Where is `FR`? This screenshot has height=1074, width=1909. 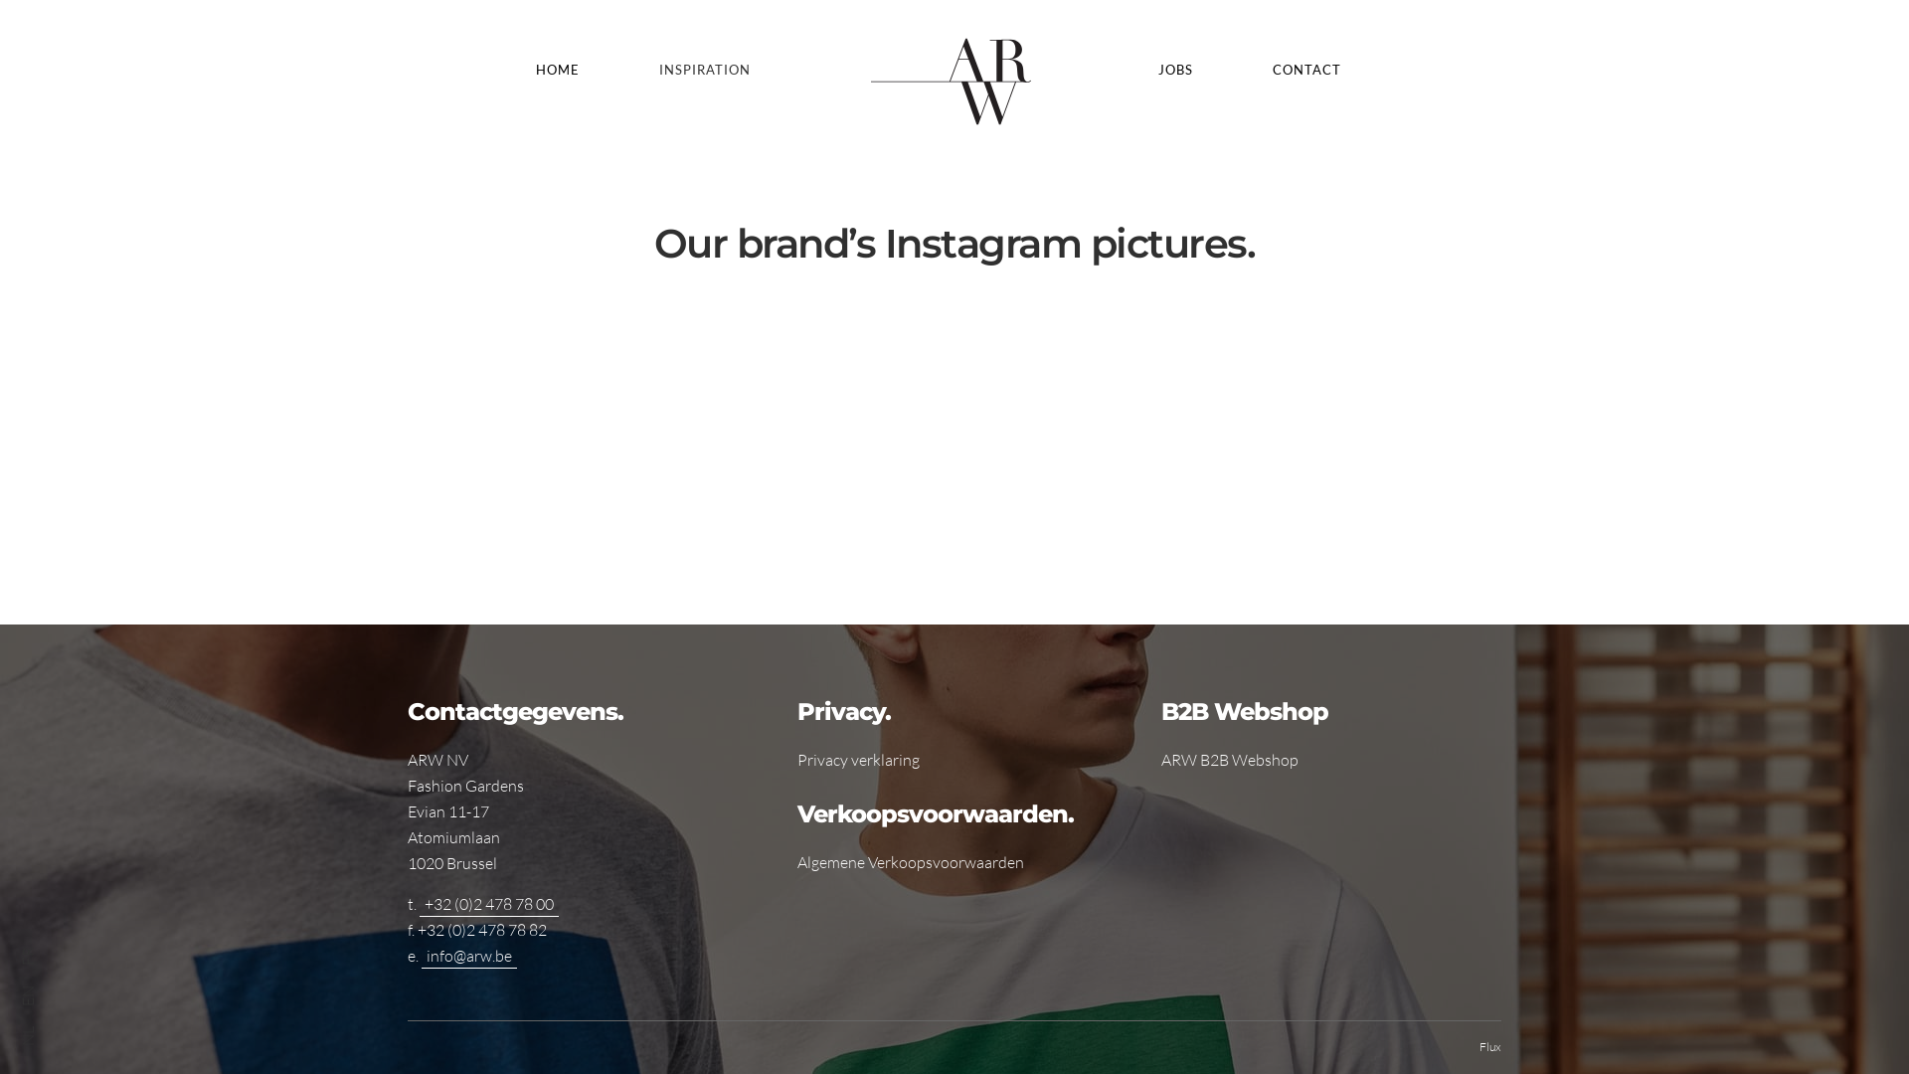 FR is located at coordinates (32, 951).